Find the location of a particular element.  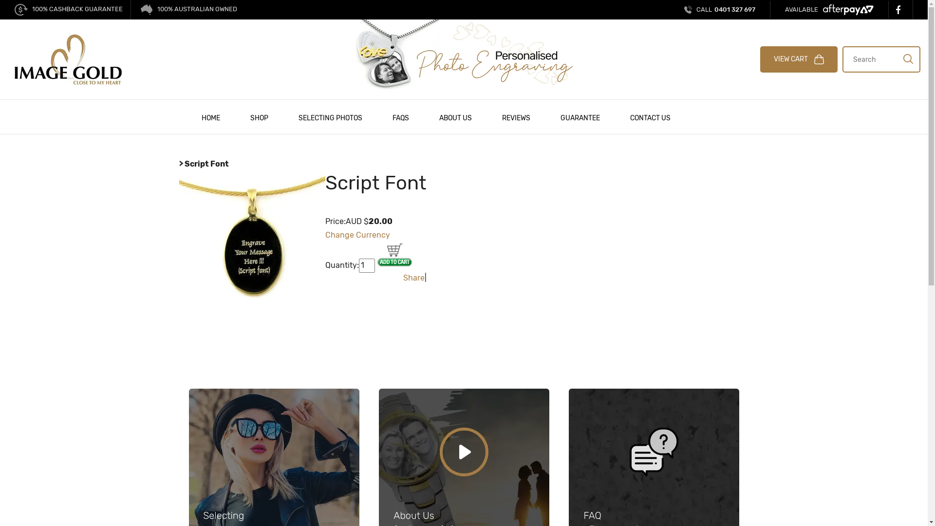

FAQS is located at coordinates (400, 117).